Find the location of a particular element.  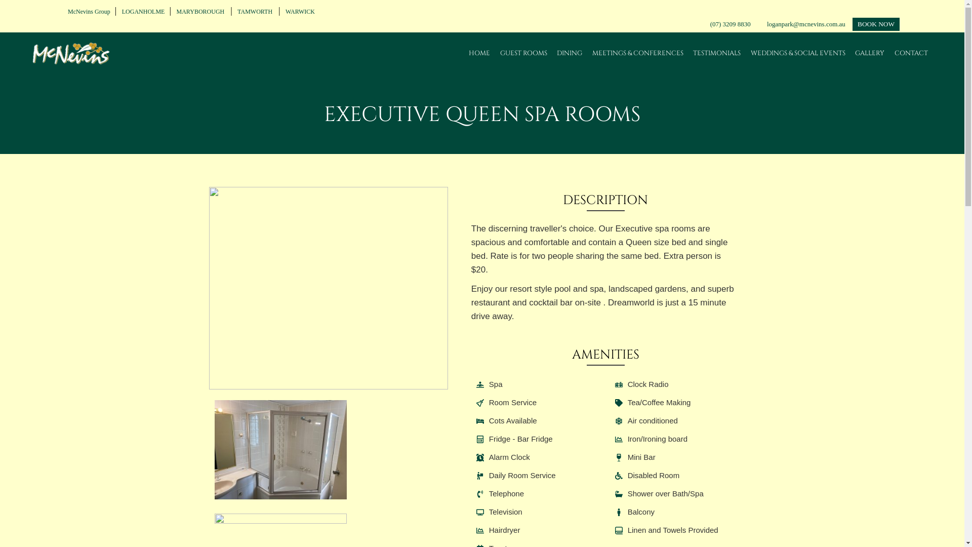

GALLERY is located at coordinates (870, 53).